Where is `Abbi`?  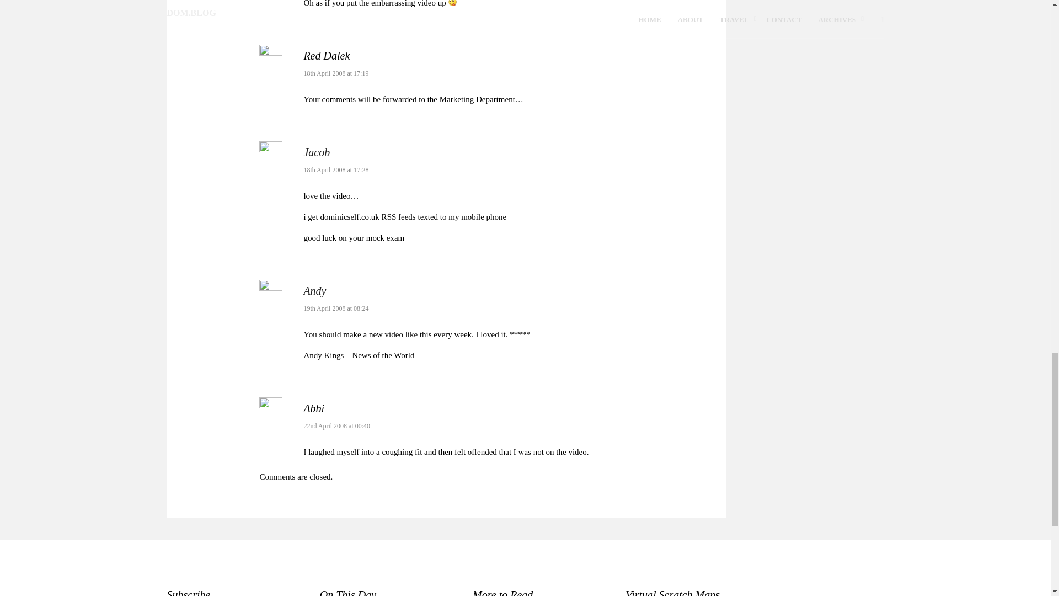
Abbi is located at coordinates (313, 408).